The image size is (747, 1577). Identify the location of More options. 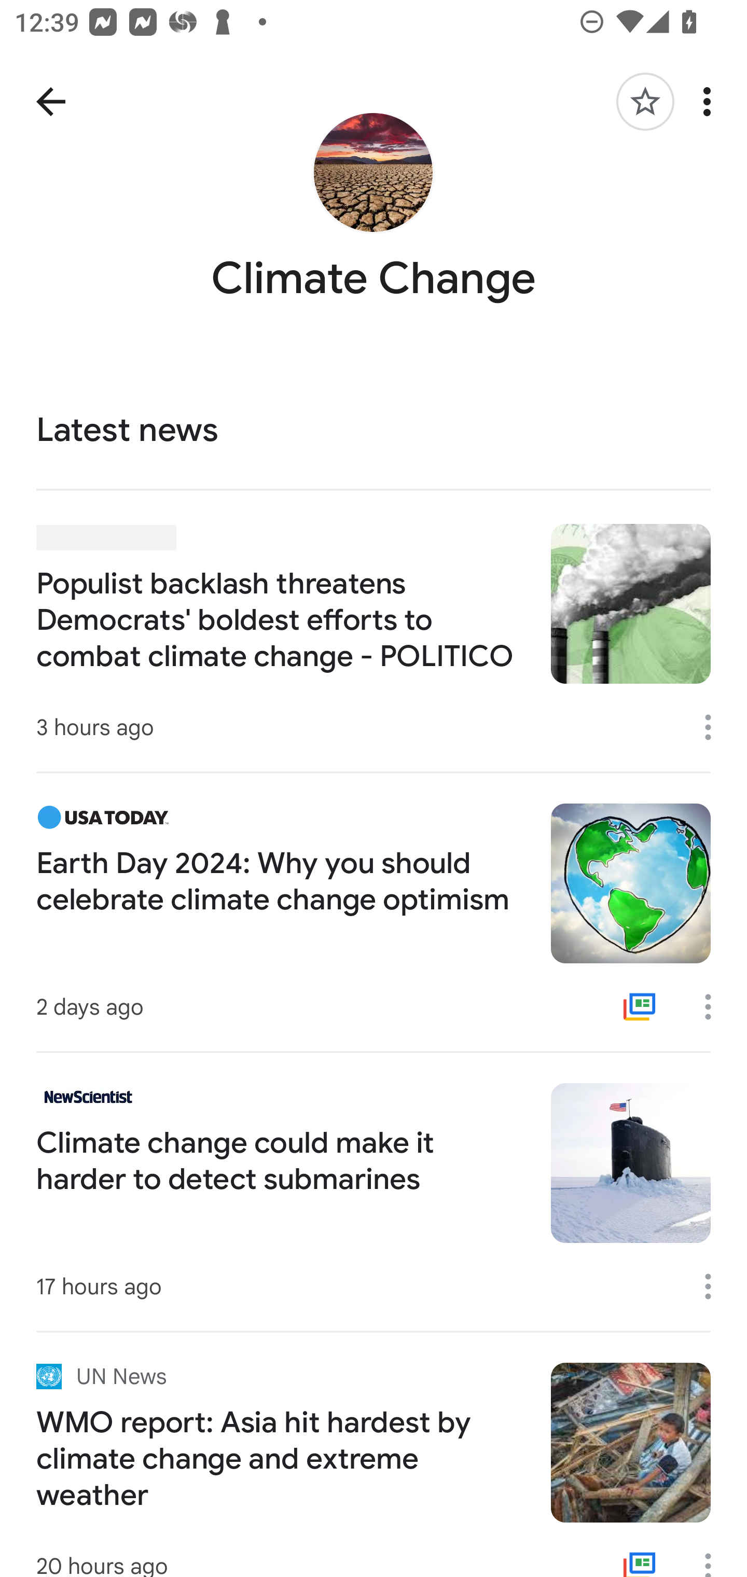
(715, 1555).